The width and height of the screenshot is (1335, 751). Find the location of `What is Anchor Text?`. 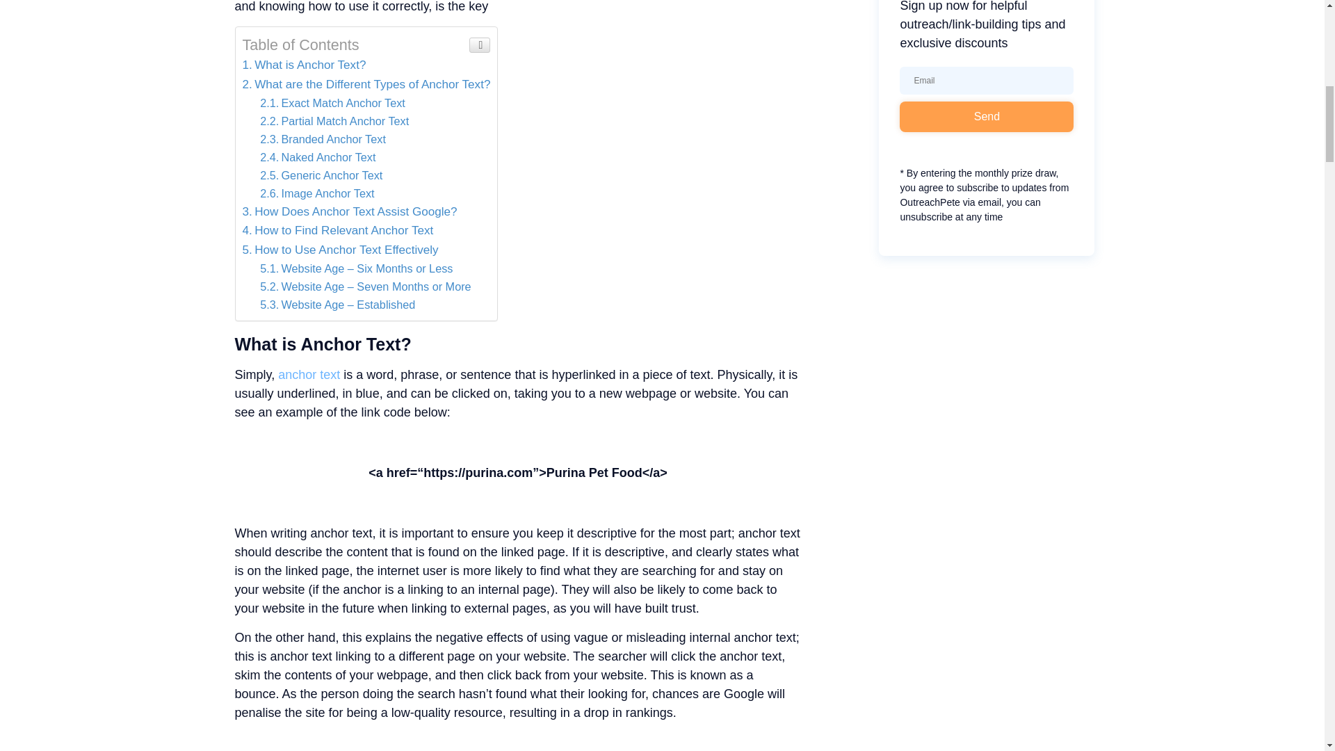

What is Anchor Text? is located at coordinates (303, 65).